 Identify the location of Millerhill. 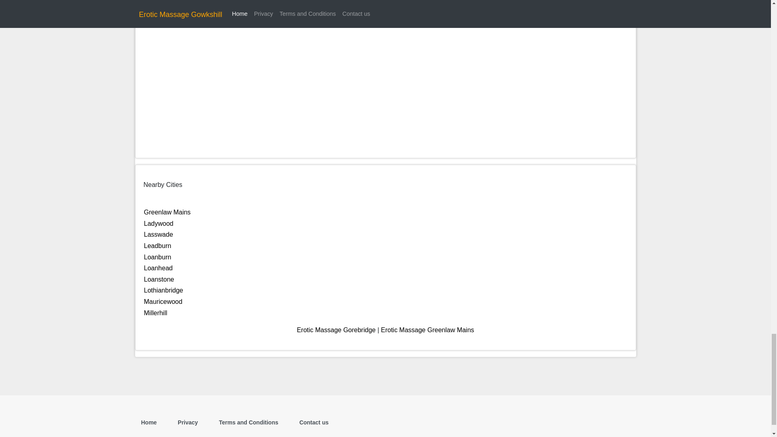
(155, 312).